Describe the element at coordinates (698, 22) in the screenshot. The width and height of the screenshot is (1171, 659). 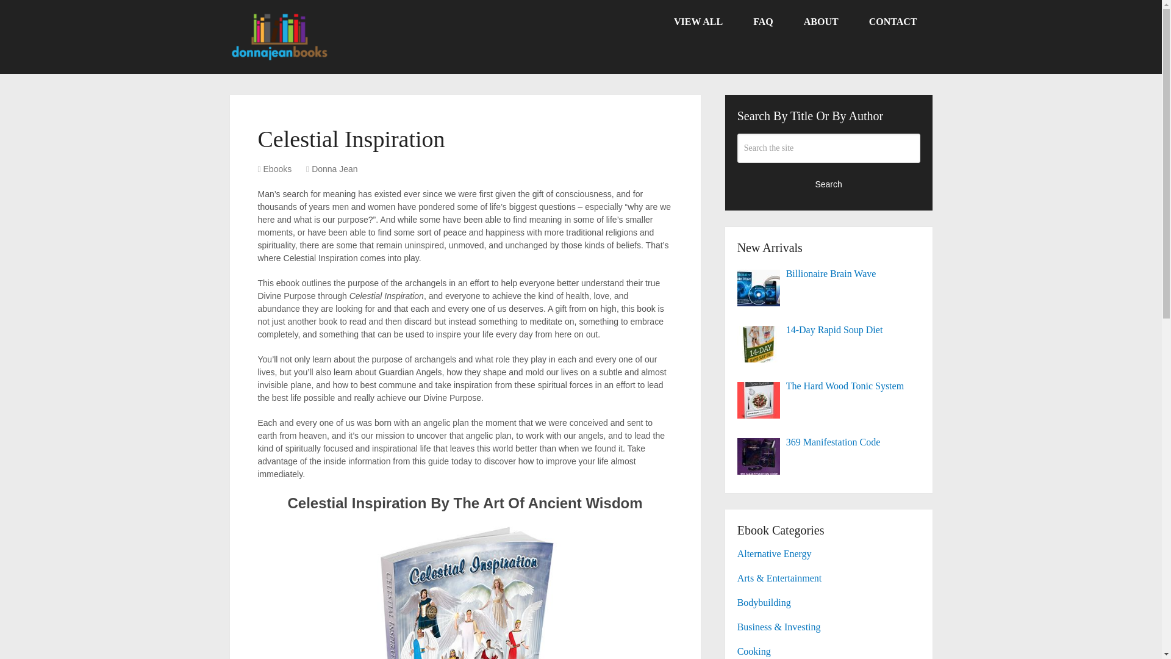
I see `Browse All Ebooks` at that location.